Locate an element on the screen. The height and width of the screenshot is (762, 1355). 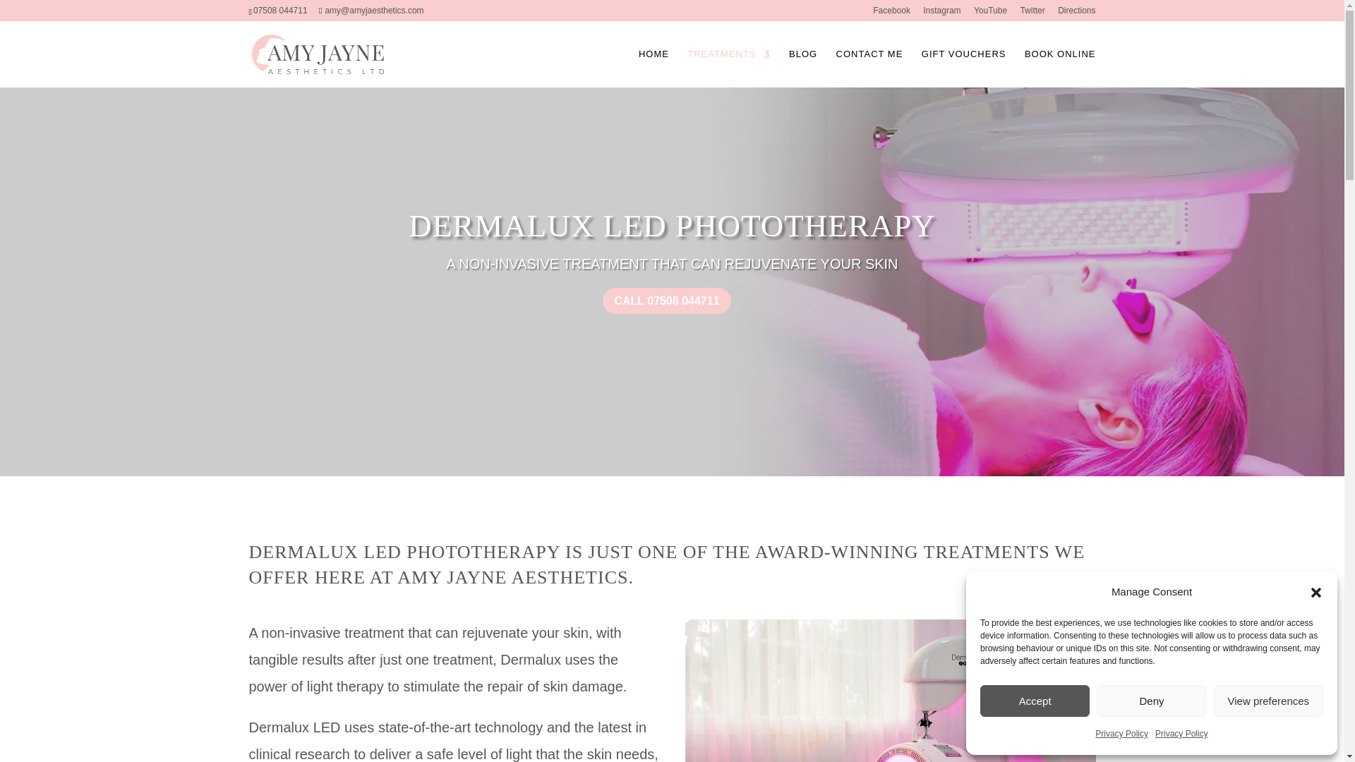
GIFT VOUCHERS is located at coordinates (964, 68).